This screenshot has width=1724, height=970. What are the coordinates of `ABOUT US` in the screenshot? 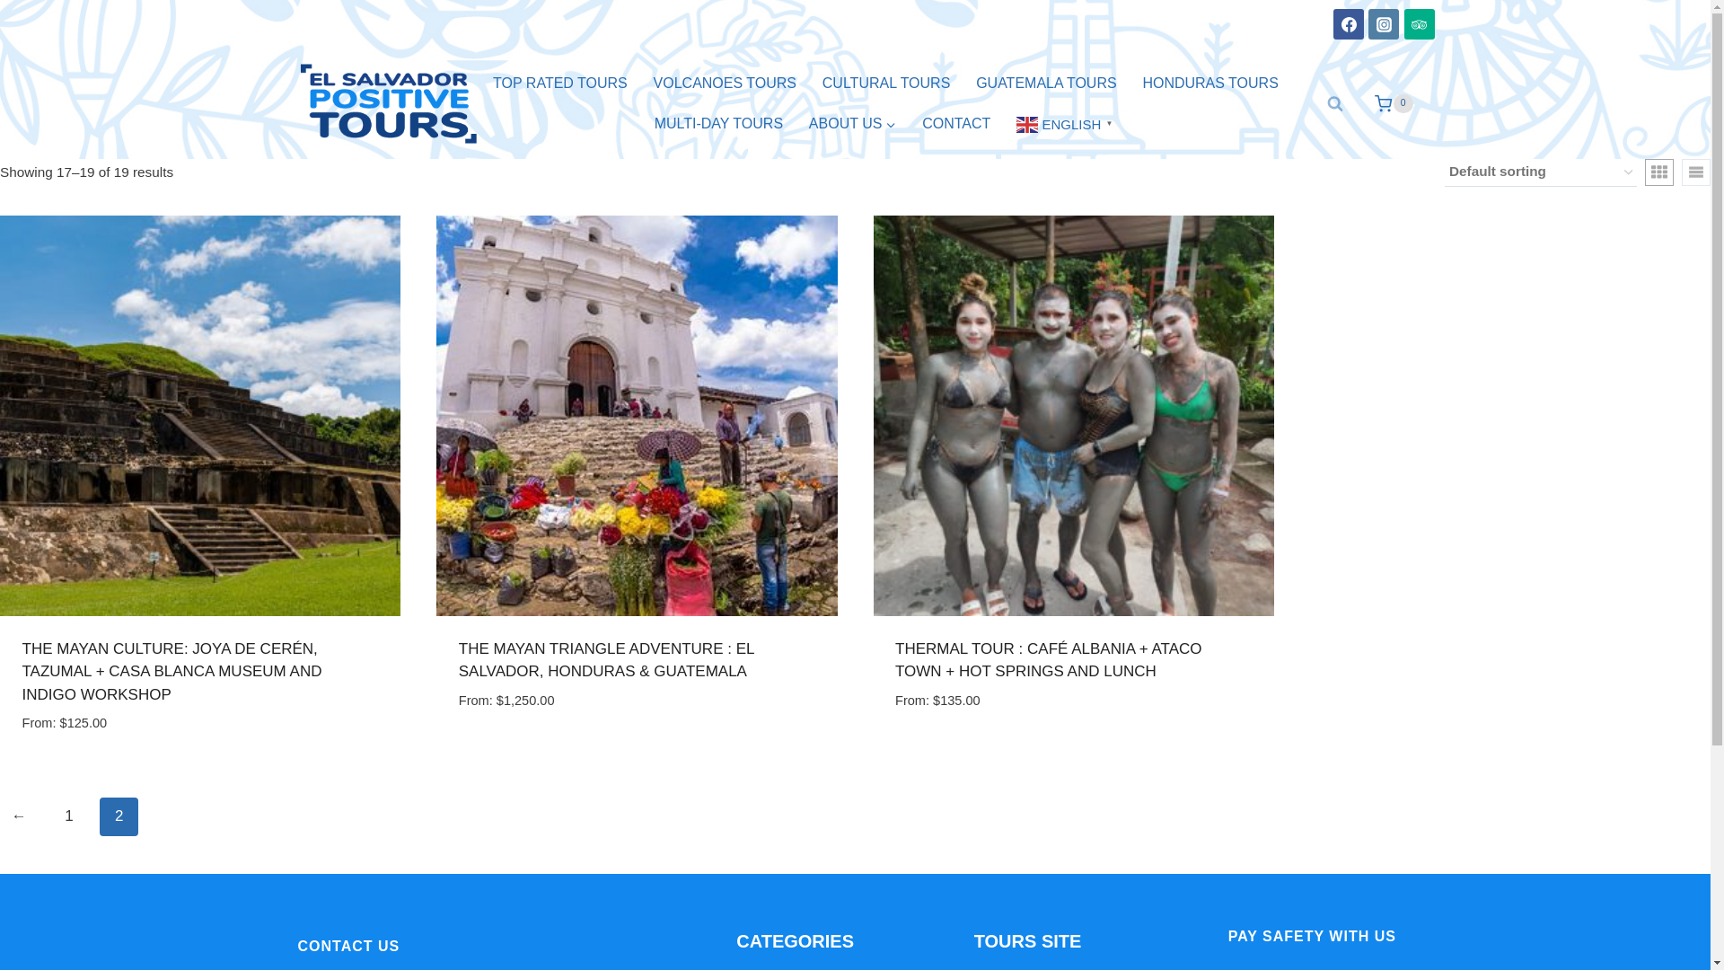 It's located at (851, 124).